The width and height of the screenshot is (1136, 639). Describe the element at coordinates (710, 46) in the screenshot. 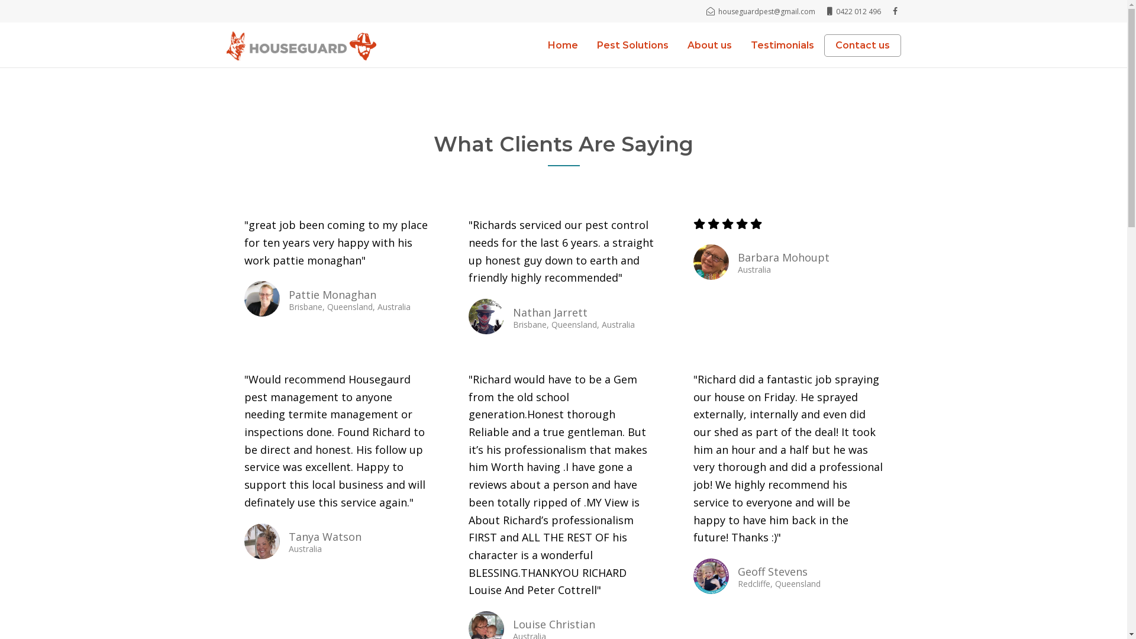

I see `About us` at that location.